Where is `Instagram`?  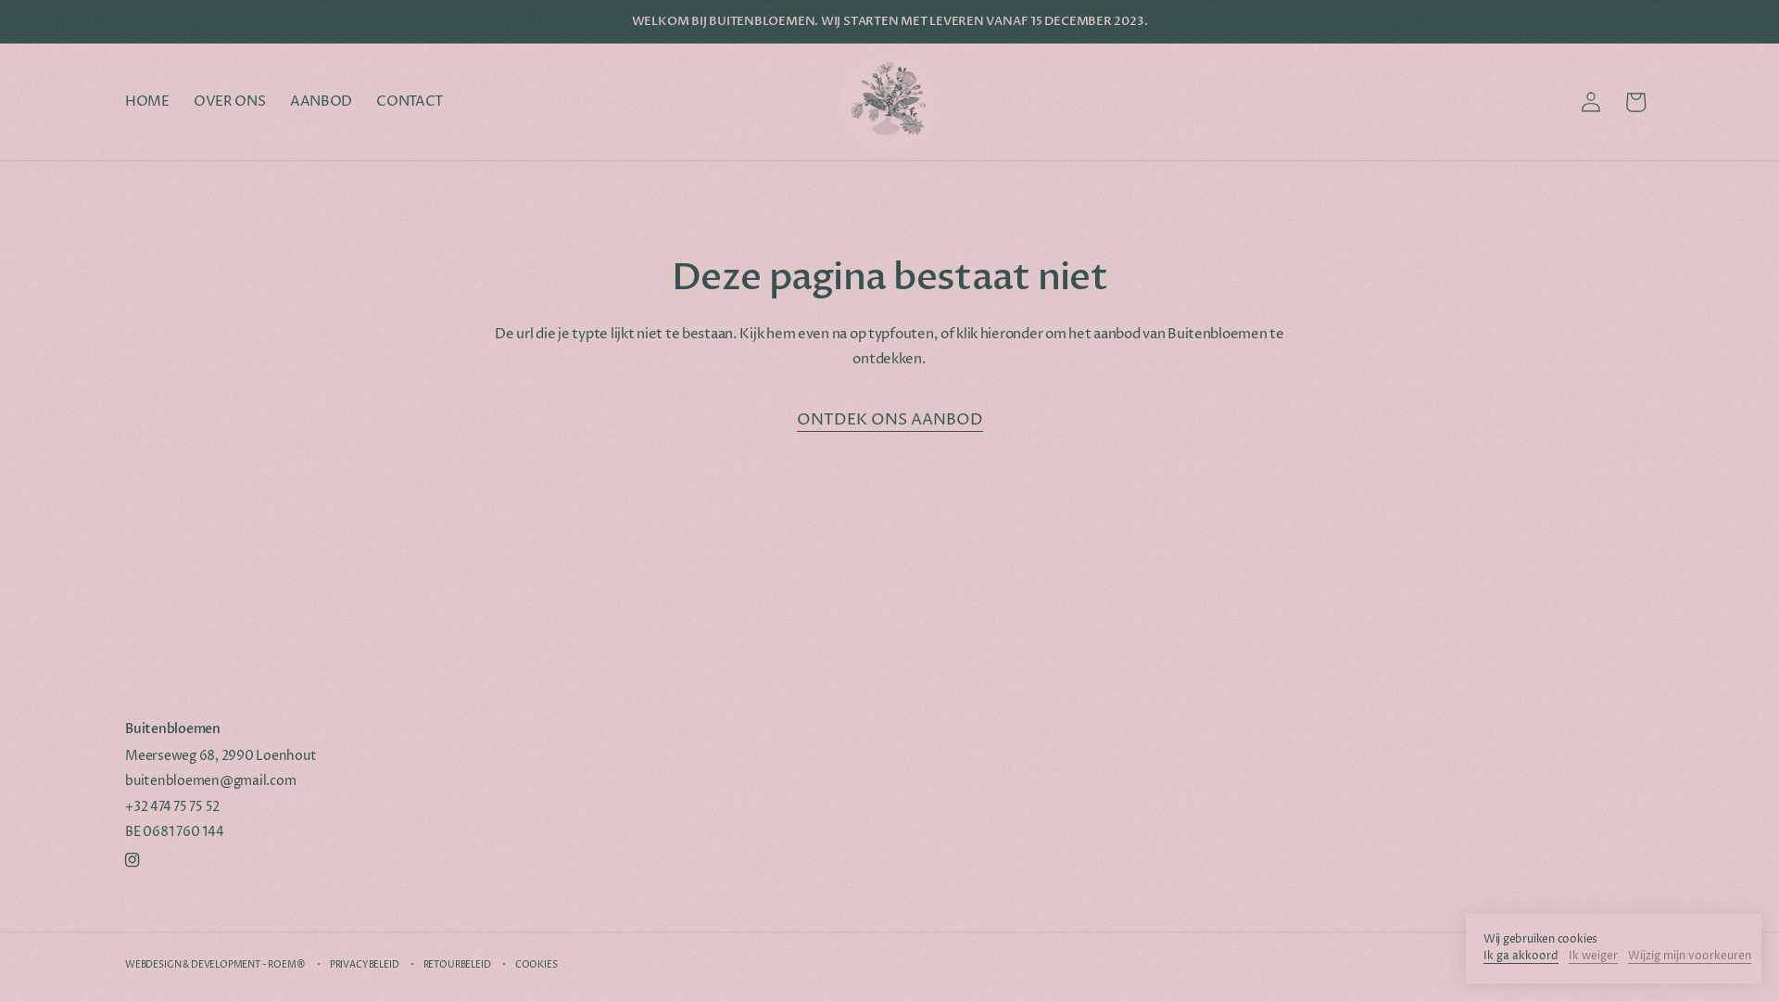
Instagram is located at coordinates (132, 860).